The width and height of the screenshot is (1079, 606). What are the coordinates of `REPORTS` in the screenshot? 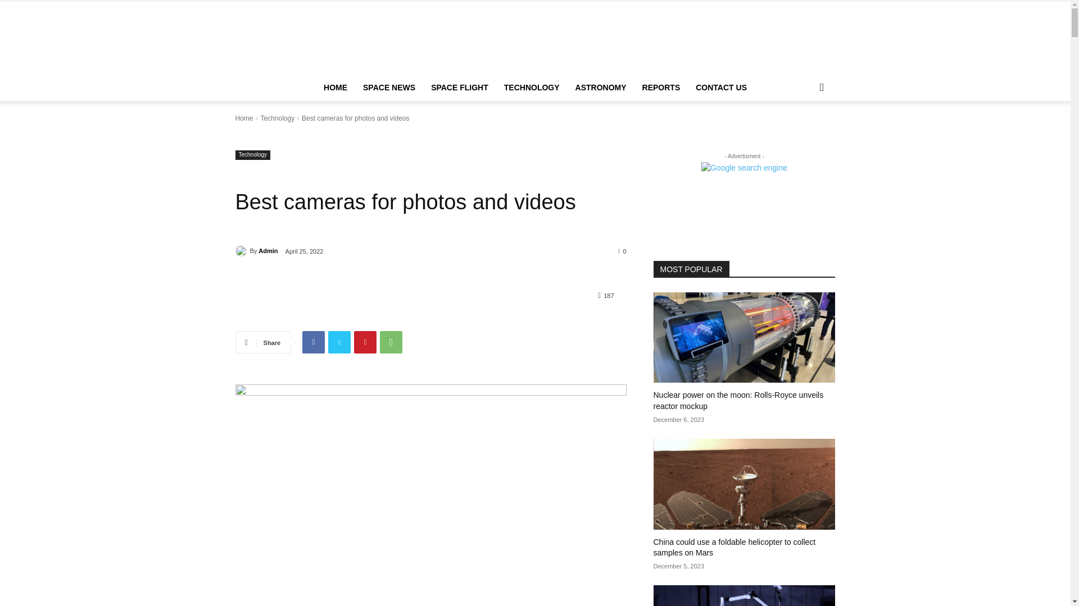 It's located at (661, 88).